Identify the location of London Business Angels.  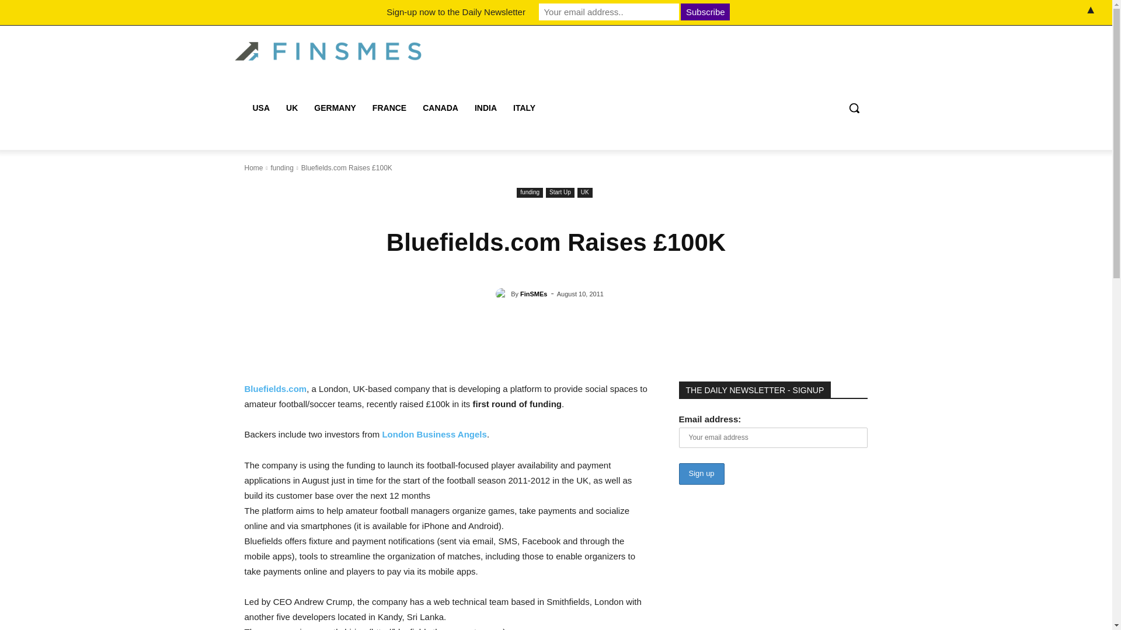
(434, 434).